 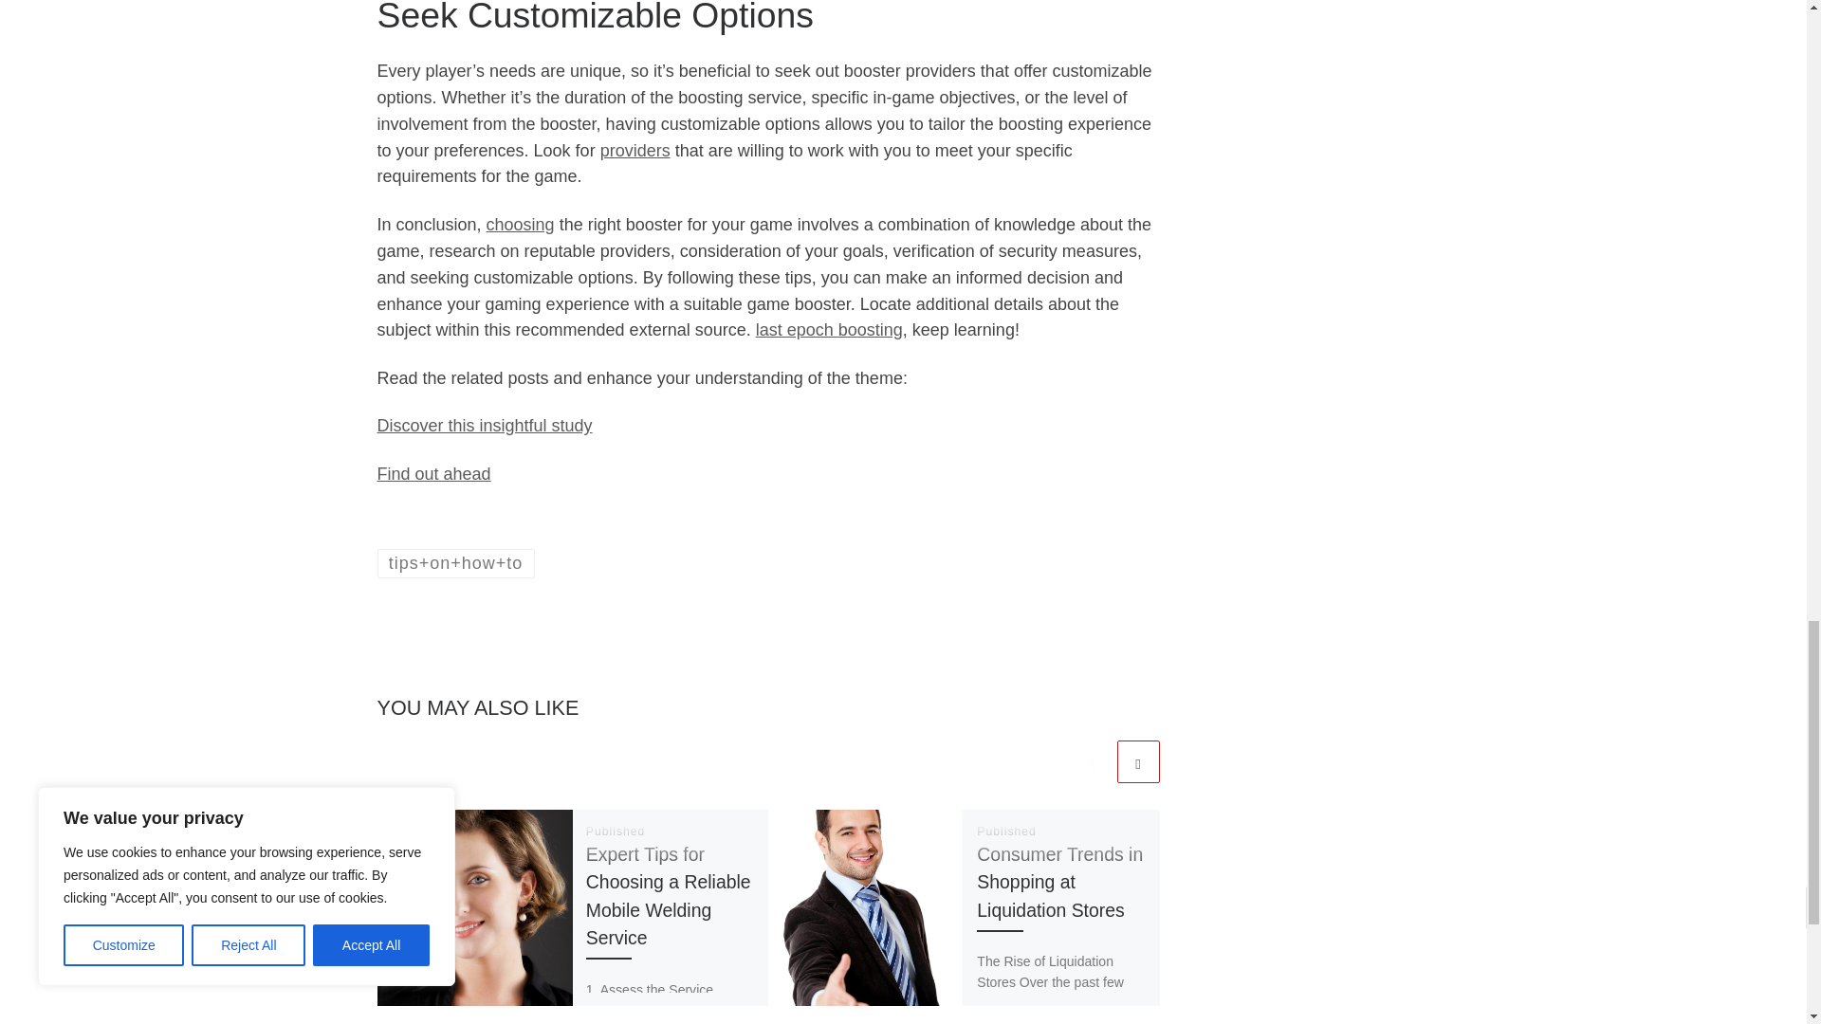 I want to click on choosing, so click(x=520, y=224).